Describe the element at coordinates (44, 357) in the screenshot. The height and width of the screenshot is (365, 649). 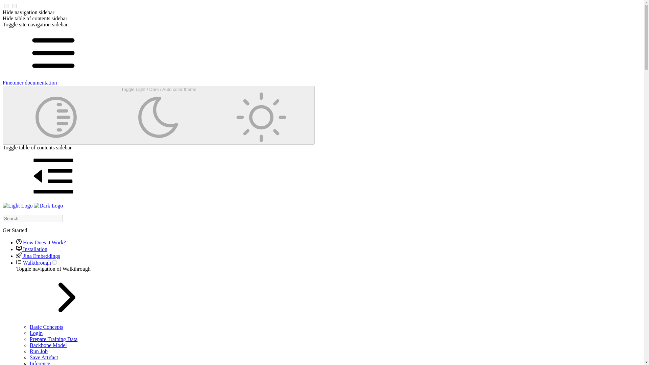
I see `Save Artifact` at that location.